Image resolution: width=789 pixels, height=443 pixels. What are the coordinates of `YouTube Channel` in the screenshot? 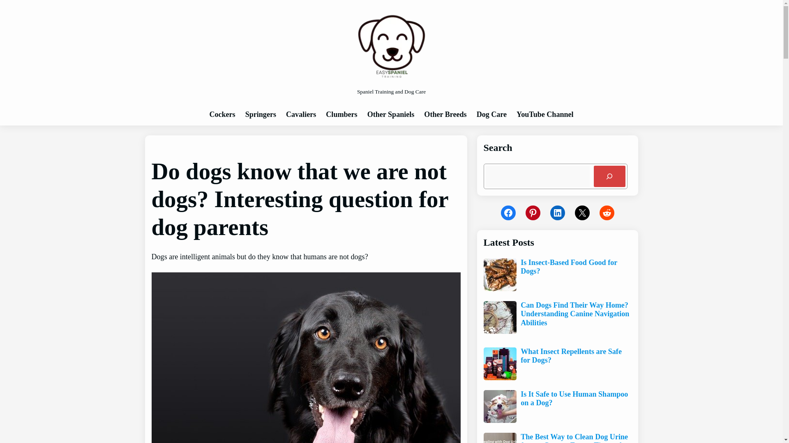 It's located at (545, 114).